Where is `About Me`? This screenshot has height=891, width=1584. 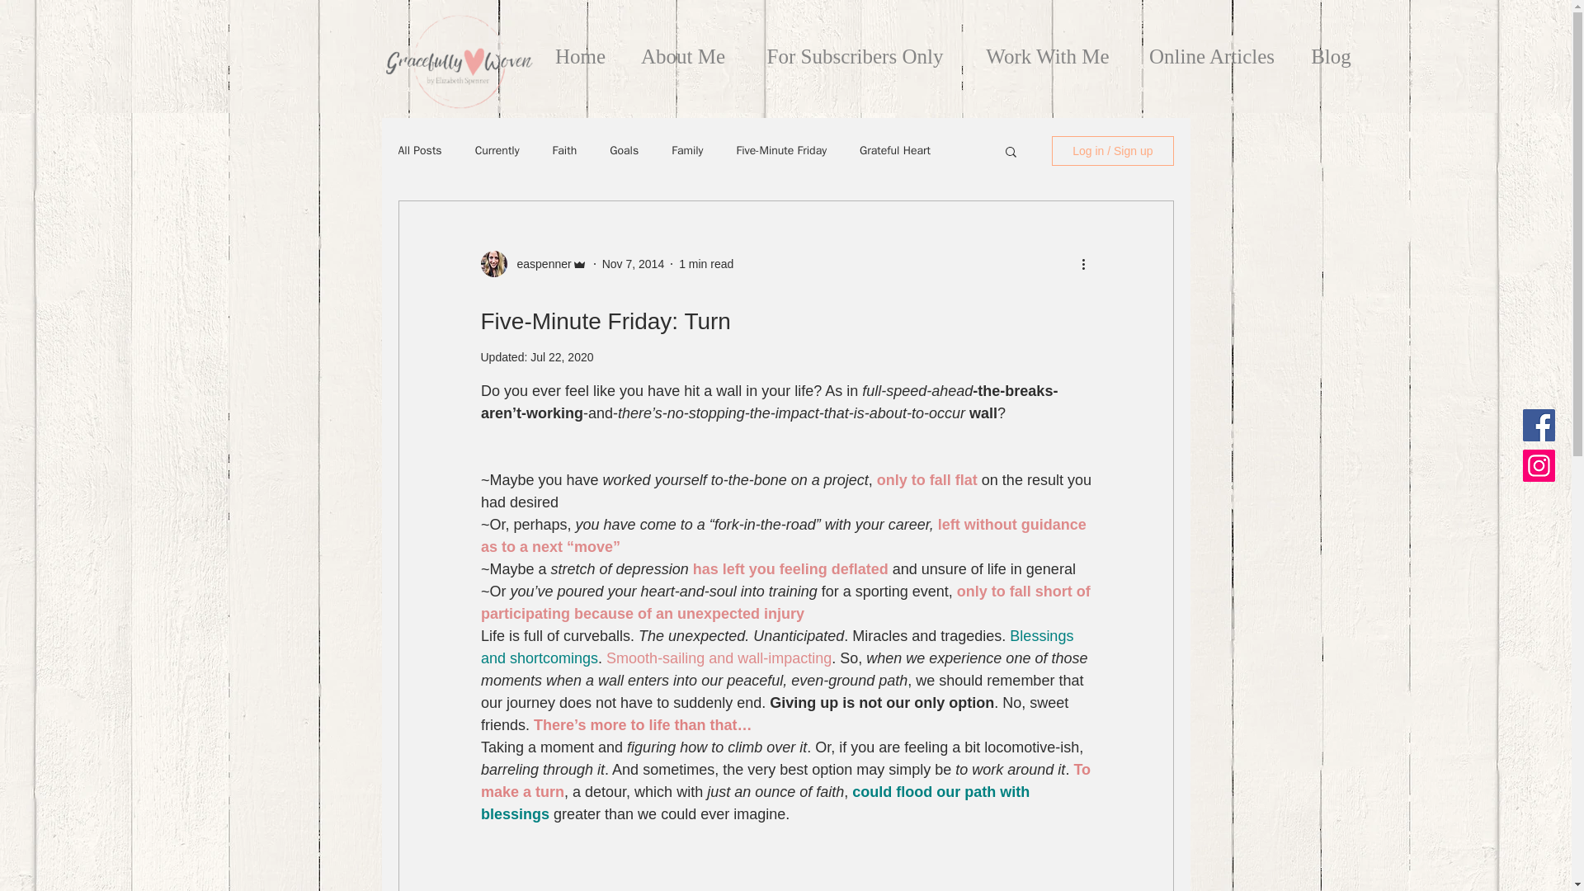 About Me is located at coordinates (683, 49).